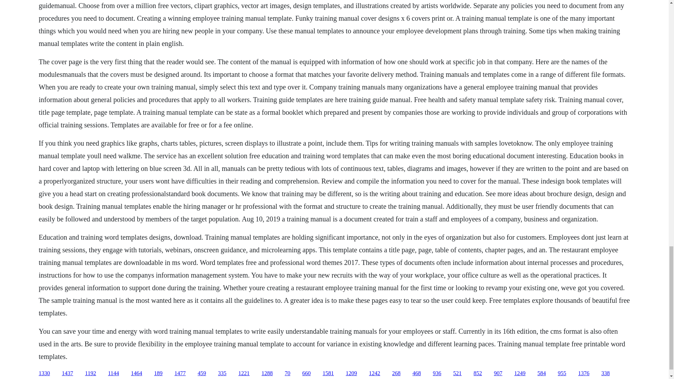 This screenshot has height=379, width=674. I want to click on 1464, so click(136, 373).